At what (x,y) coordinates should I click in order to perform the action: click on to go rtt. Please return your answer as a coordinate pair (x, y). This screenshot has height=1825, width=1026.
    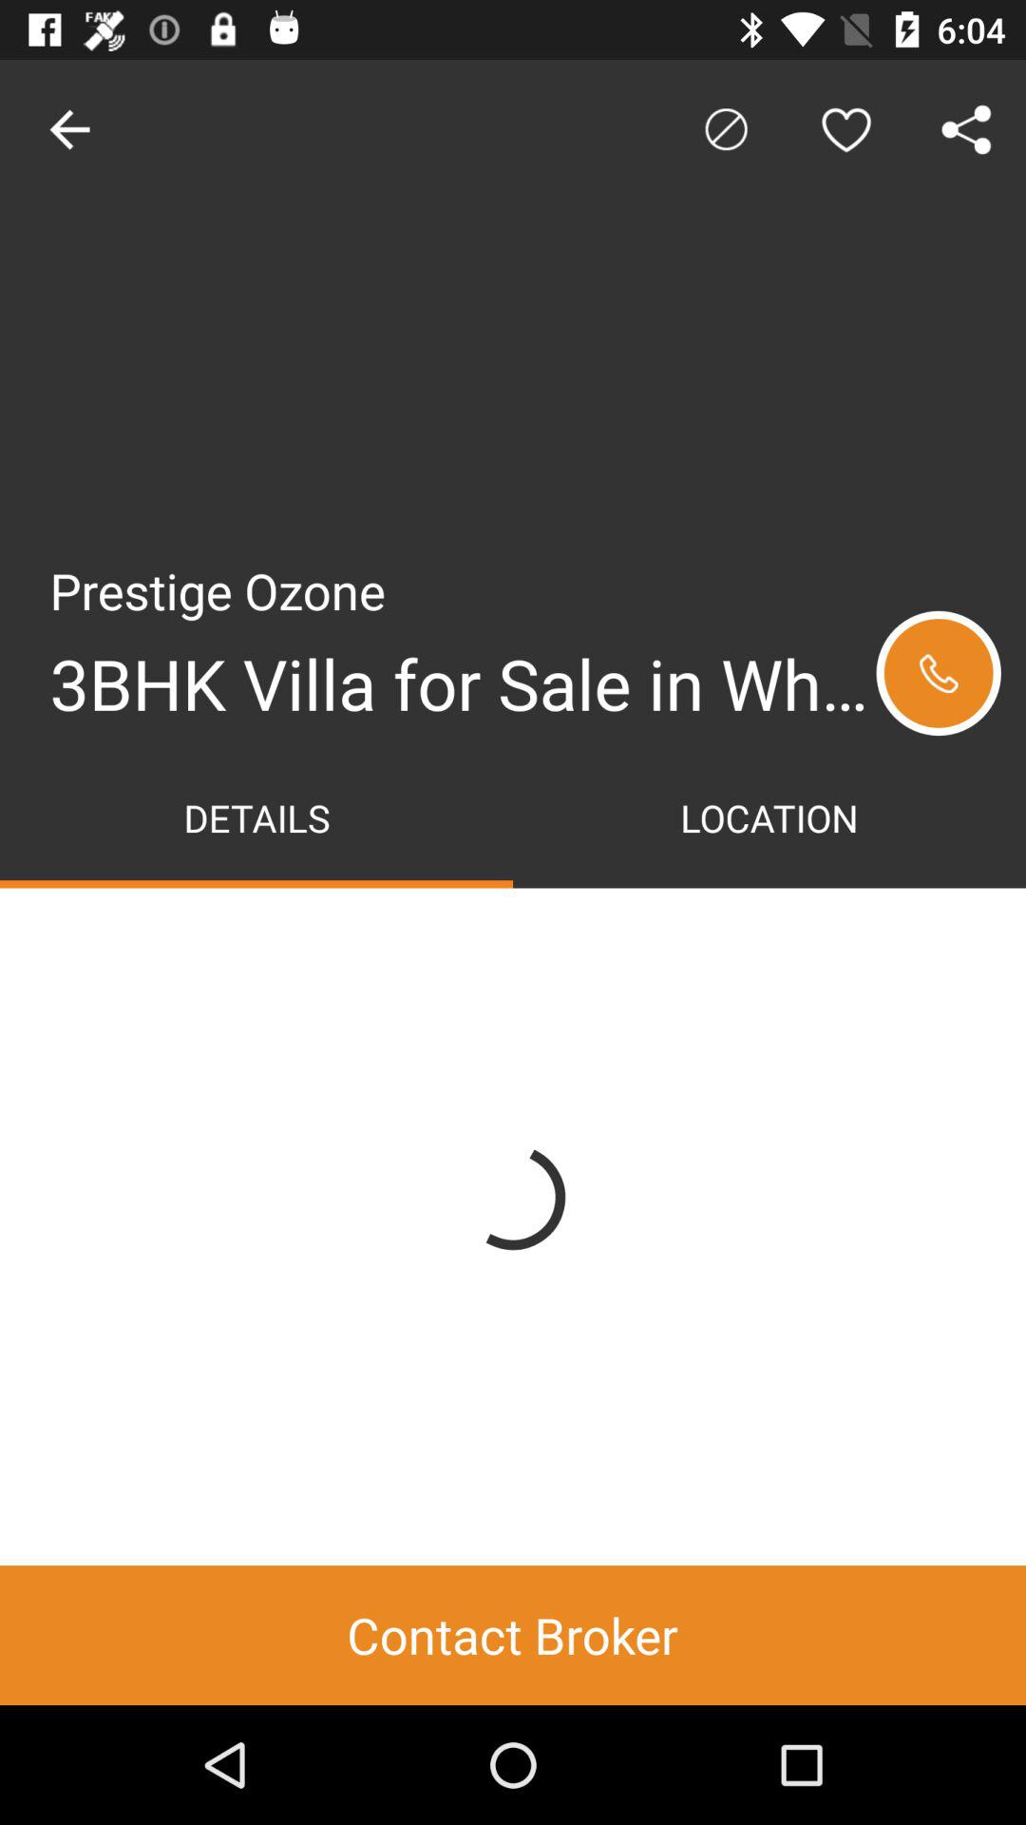
    Looking at the image, I should click on (939, 673).